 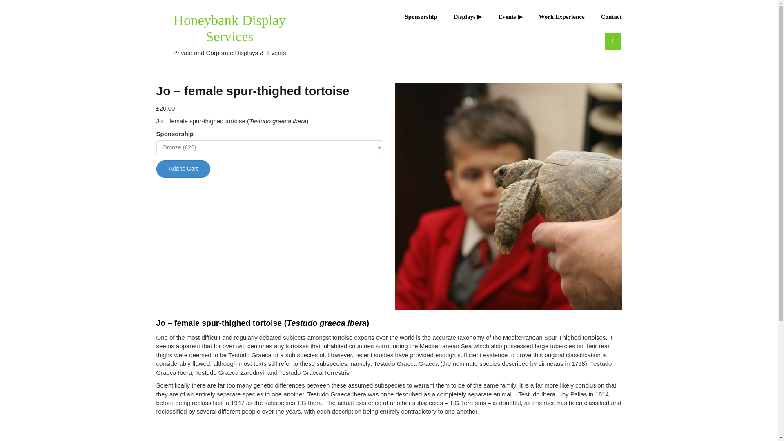 What do you see at coordinates (502, 16) in the screenshot?
I see `Events` at bounding box center [502, 16].